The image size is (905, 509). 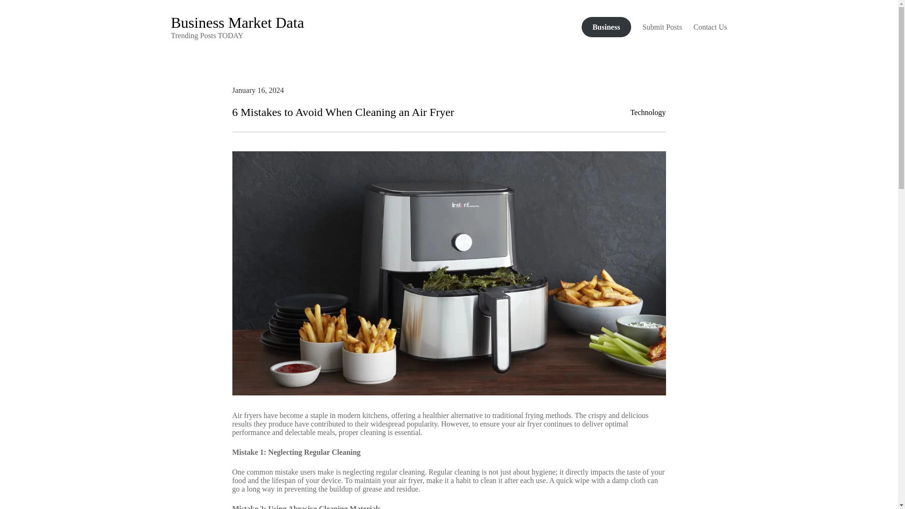 What do you see at coordinates (662, 26) in the screenshot?
I see `Submit Posts` at bounding box center [662, 26].